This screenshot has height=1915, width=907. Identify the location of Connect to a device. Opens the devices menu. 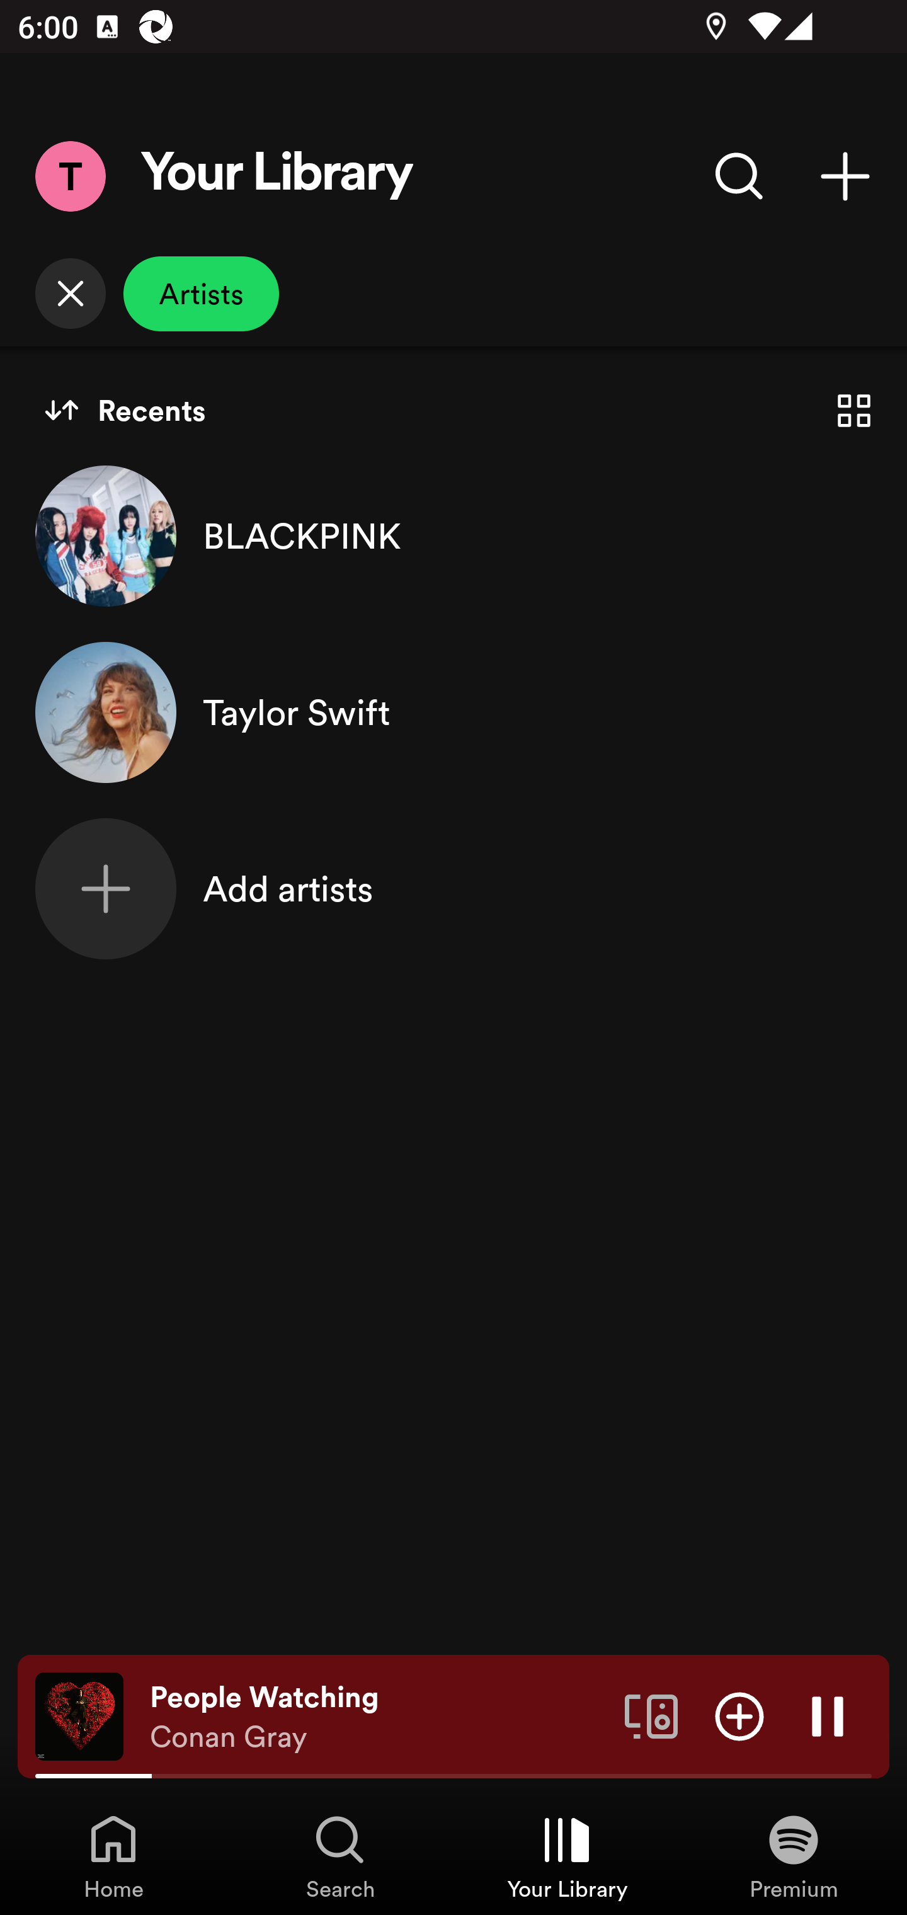
(651, 1715).